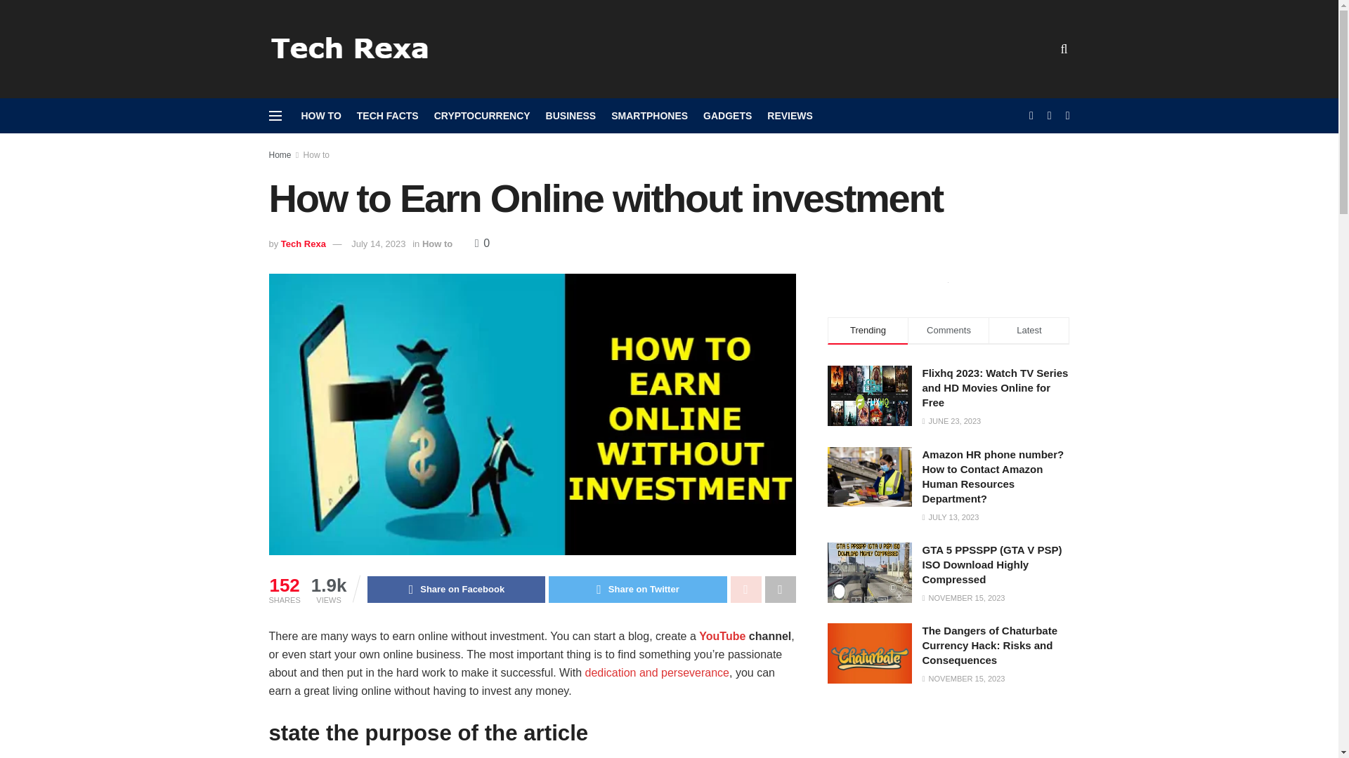 Image resolution: width=1349 pixels, height=758 pixels. I want to click on 0, so click(482, 243).